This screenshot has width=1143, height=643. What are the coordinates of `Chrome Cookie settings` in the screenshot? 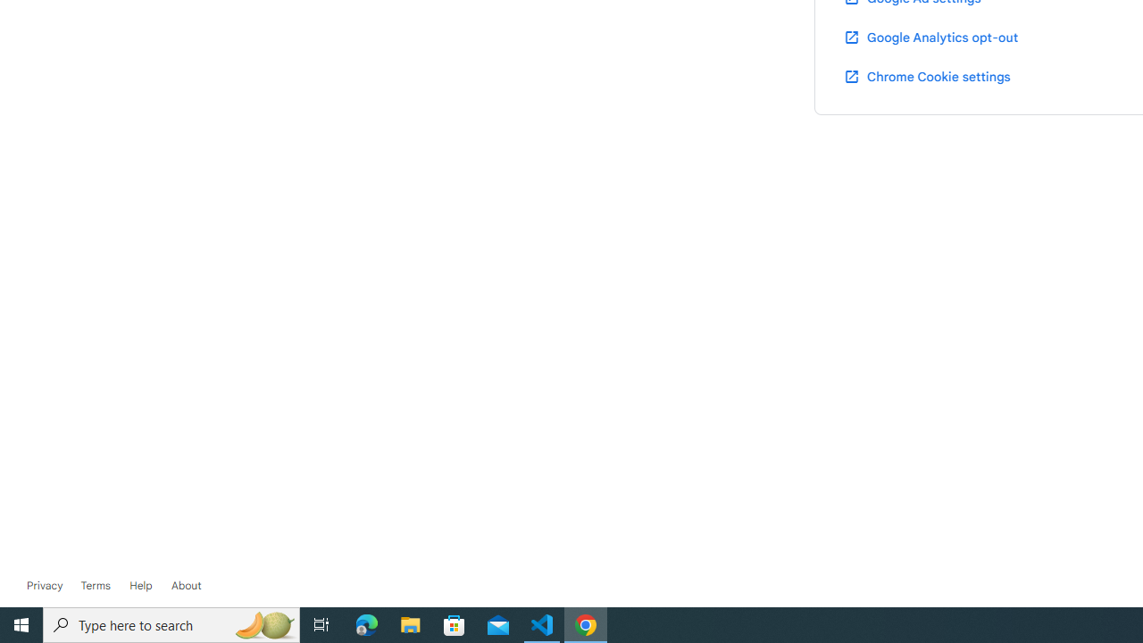 It's located at (927, 76).